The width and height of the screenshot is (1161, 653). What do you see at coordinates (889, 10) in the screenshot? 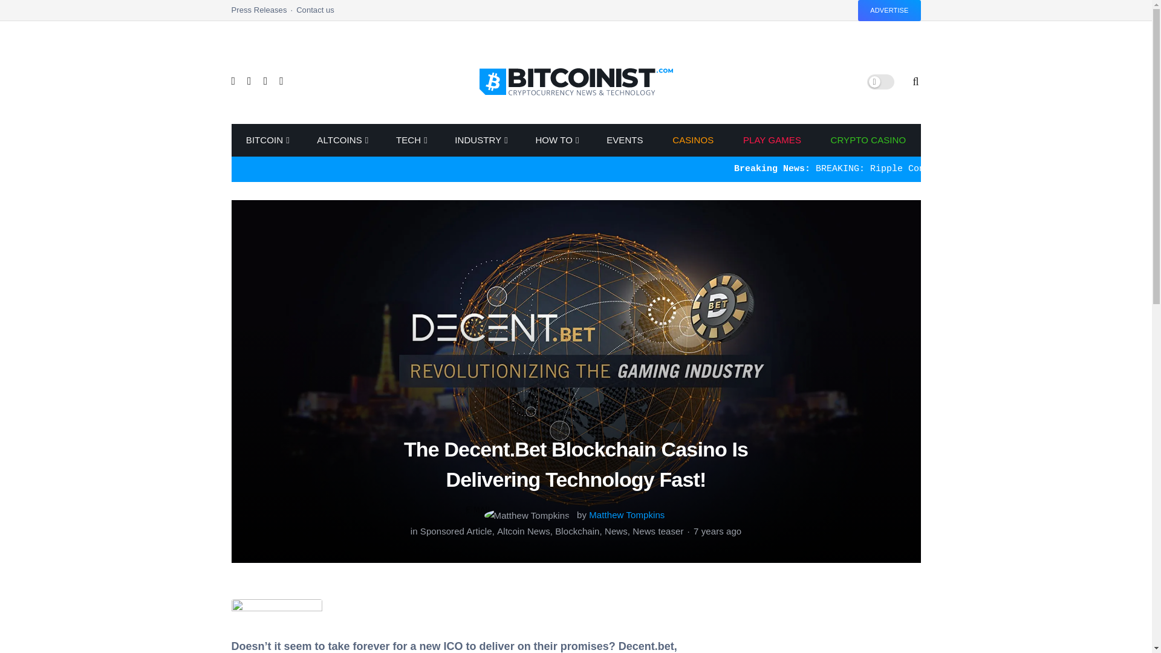
I see `ADVERTISE` at bounding box center [889, 10].